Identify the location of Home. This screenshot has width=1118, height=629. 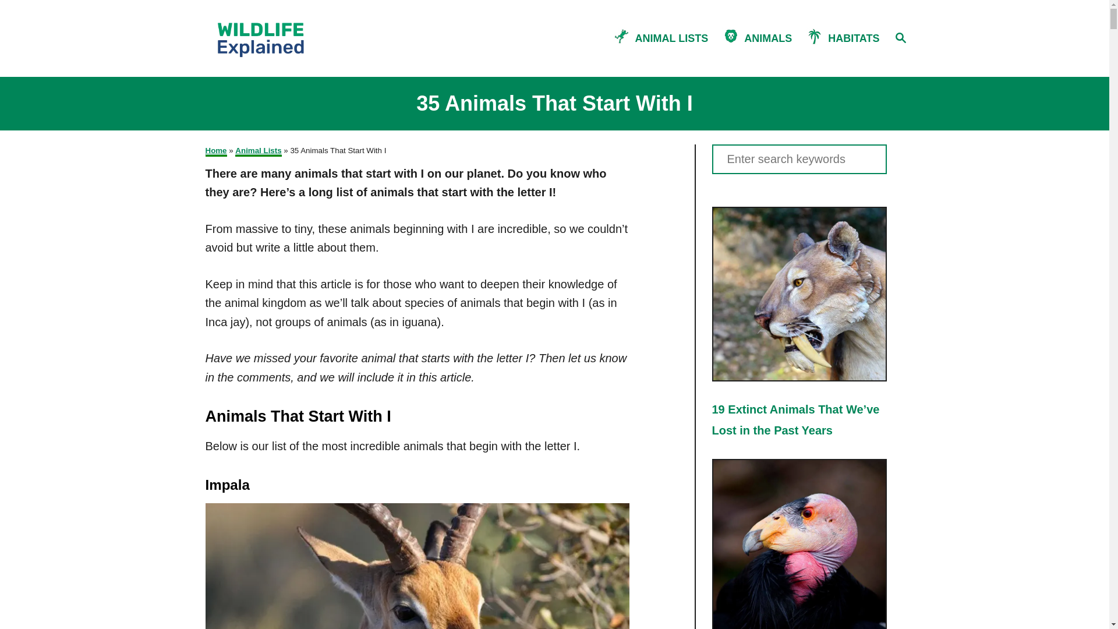
(215, 151).